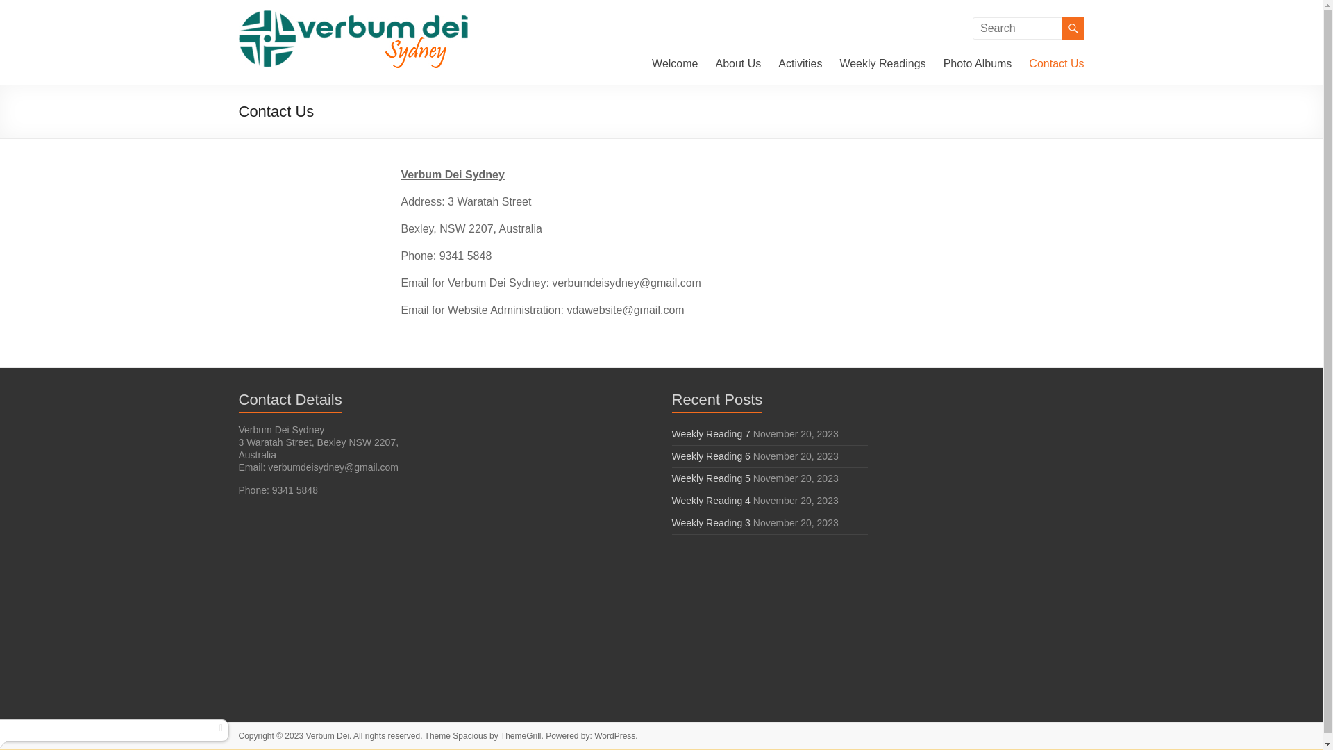 The height and width of the screenshot is (750, 1333). Describe the element at coordinates (280, 42) in the screenshot. I see `Verbum Dei` at that location.